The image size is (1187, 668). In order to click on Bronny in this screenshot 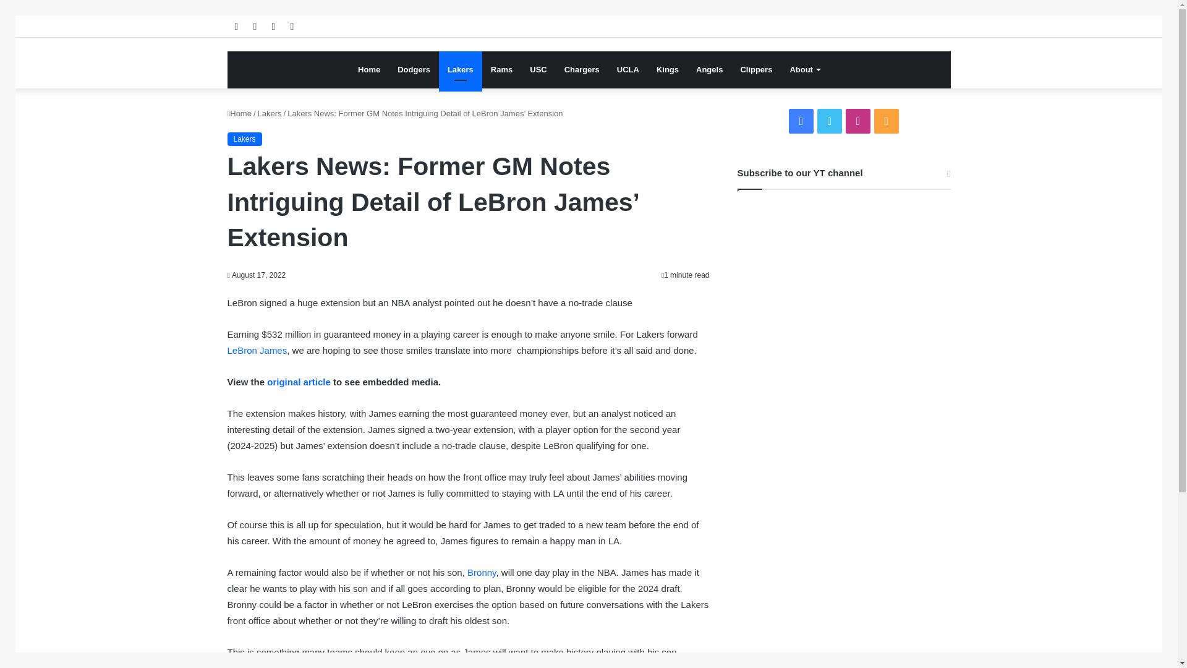, I will do `click(482, 572)`.